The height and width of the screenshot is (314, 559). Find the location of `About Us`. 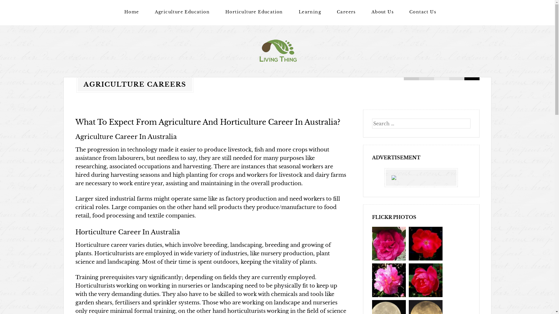

About Us is located at coordinates (383, 12).